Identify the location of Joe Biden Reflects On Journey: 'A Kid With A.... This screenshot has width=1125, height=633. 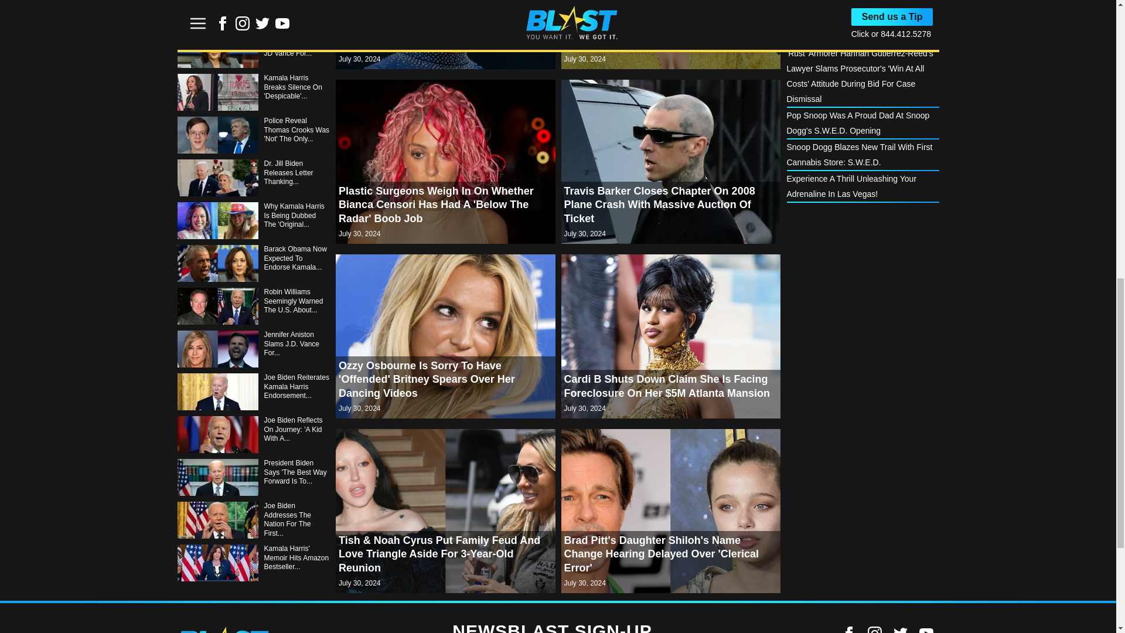
(253, 434).